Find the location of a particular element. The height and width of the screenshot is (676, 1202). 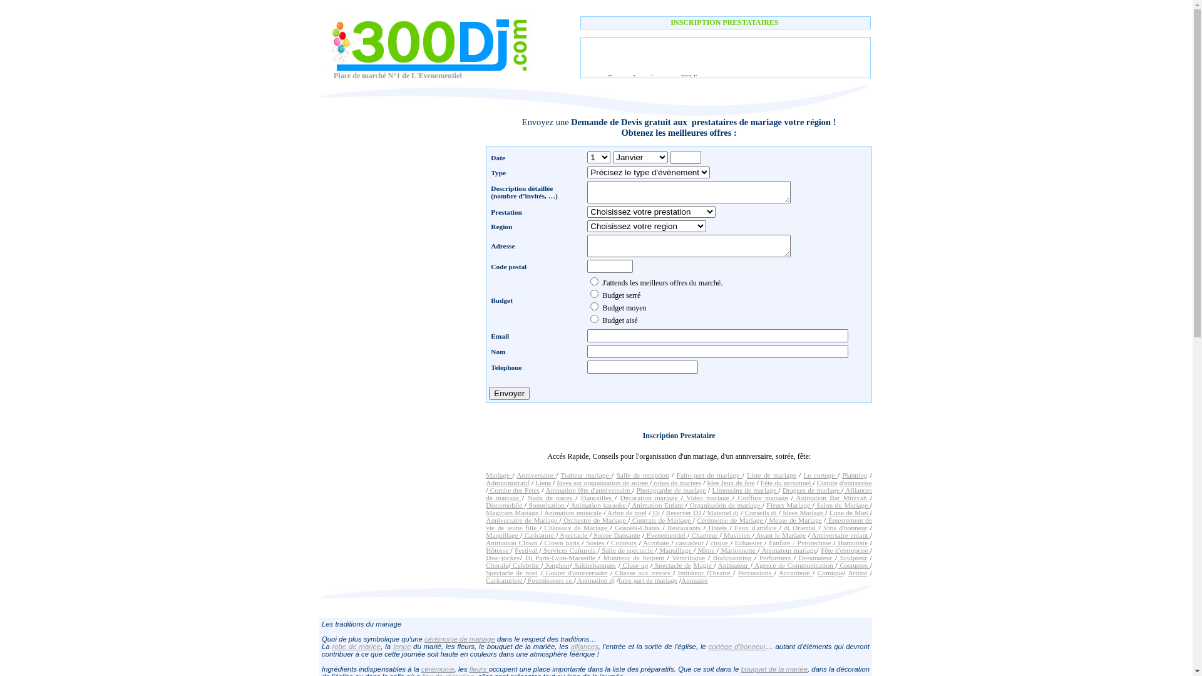

Spectacle de noel is located at coordinates (512, 573).